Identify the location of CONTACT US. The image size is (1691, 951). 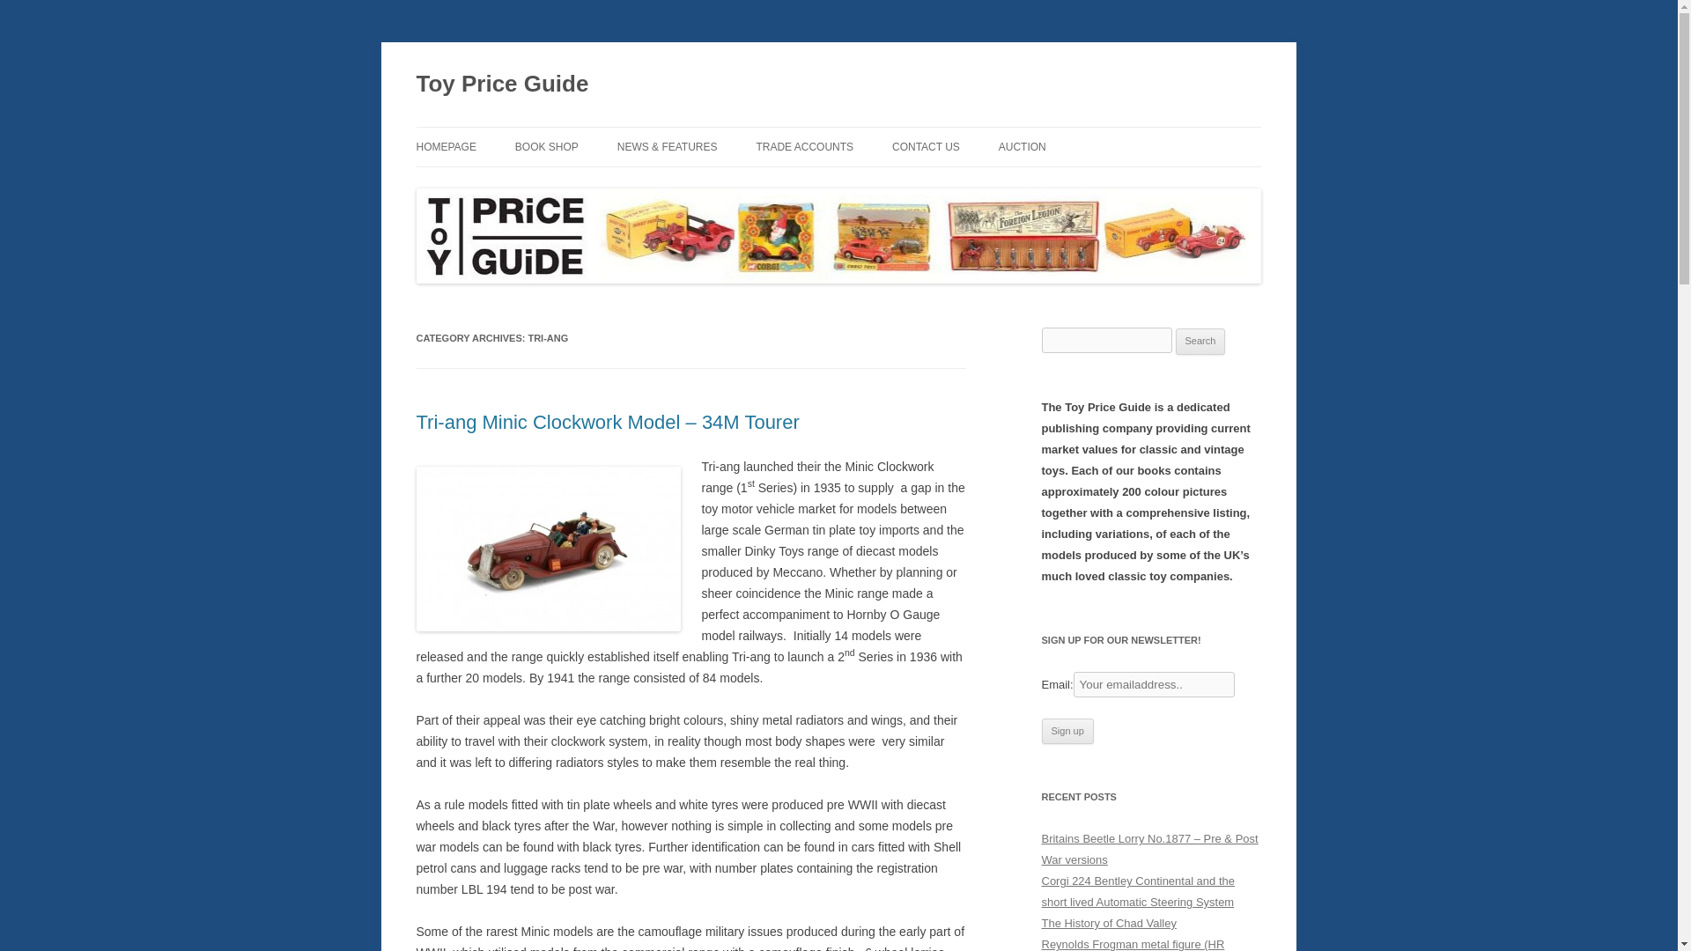
(927, 146).